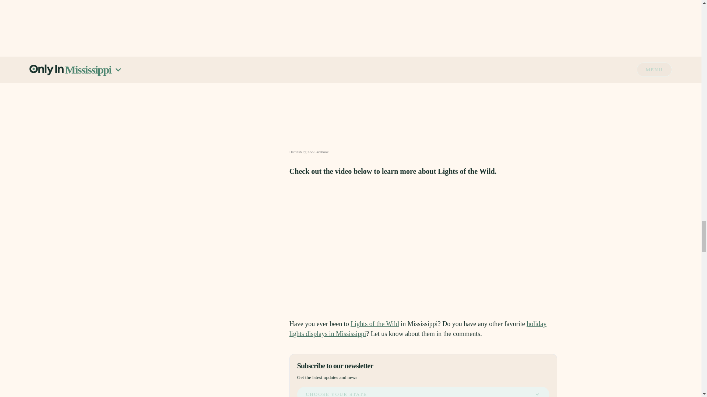 This screenshot has width=707, height=397. What do you see at coordinates (374, 323) in the screenshot?
I see `Lights of the Wild` at bounding box center [374, 323].